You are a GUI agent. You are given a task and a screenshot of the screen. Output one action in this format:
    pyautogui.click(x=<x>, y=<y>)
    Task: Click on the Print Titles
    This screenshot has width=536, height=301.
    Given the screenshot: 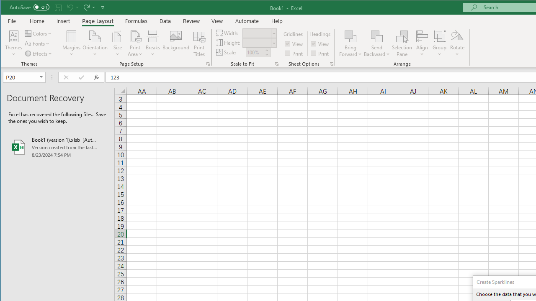 What is the action you would take?
    pyautogui.click(x=199, y=43)
    